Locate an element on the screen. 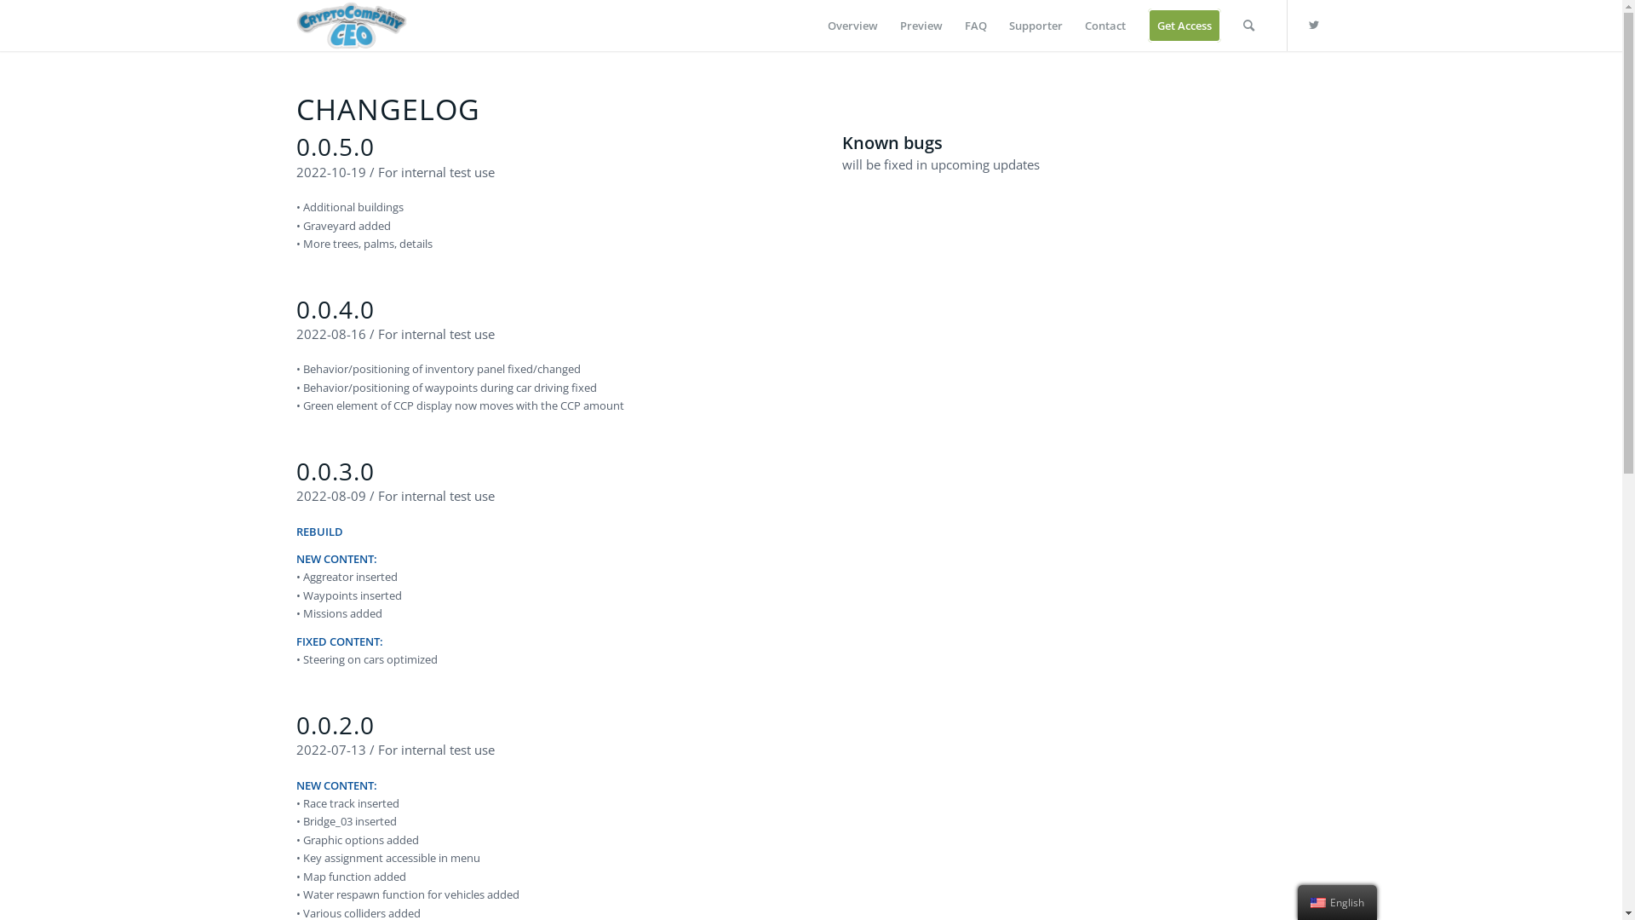 This screenshot has height=920, width=1635. Preview is located at coordinates (921, 26).